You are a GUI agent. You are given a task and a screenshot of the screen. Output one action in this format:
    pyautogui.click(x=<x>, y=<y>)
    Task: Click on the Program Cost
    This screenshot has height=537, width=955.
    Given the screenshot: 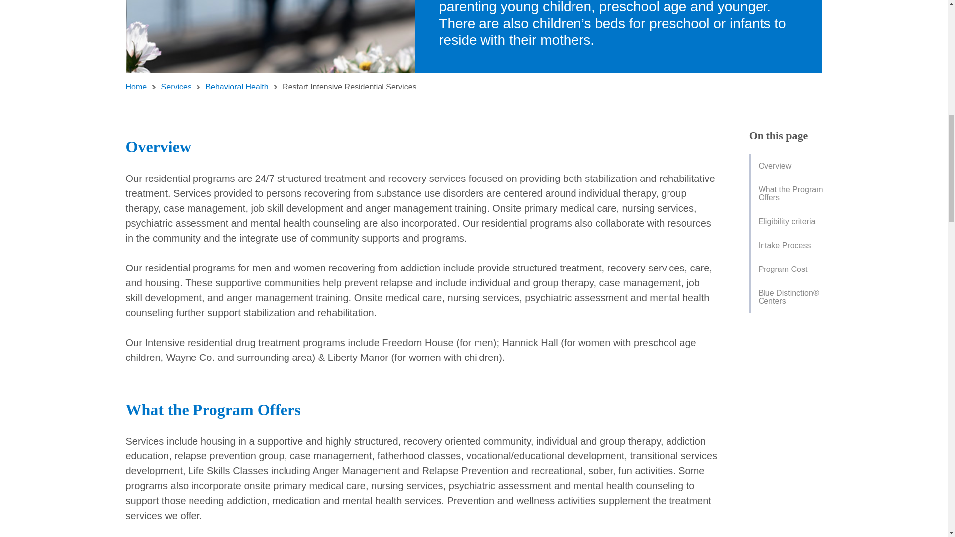 What is the action you would take?
    pyautogui.click(x=791, y=269)
    